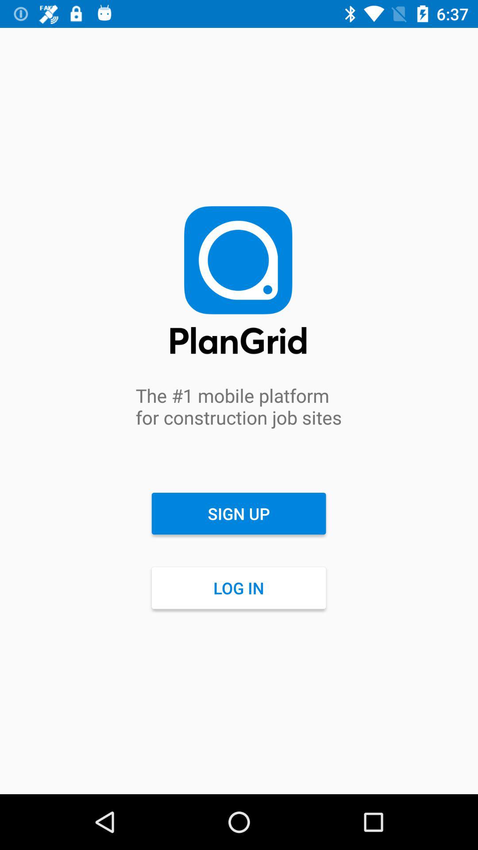 This screenshot has height=850, width=478. Describe the element at coordinates (239, 514) in the screenshot. I see `swipe until the sign up` at that location.